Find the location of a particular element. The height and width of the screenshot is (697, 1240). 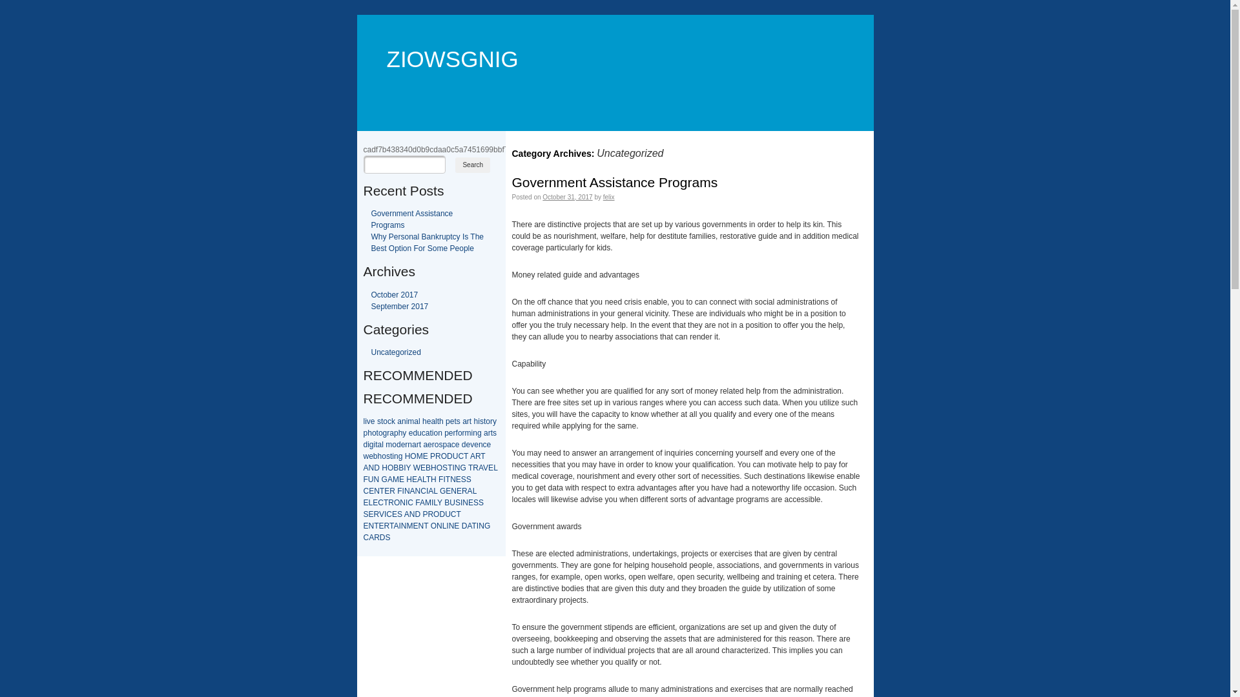

Y is located at coordinates (440, 503).